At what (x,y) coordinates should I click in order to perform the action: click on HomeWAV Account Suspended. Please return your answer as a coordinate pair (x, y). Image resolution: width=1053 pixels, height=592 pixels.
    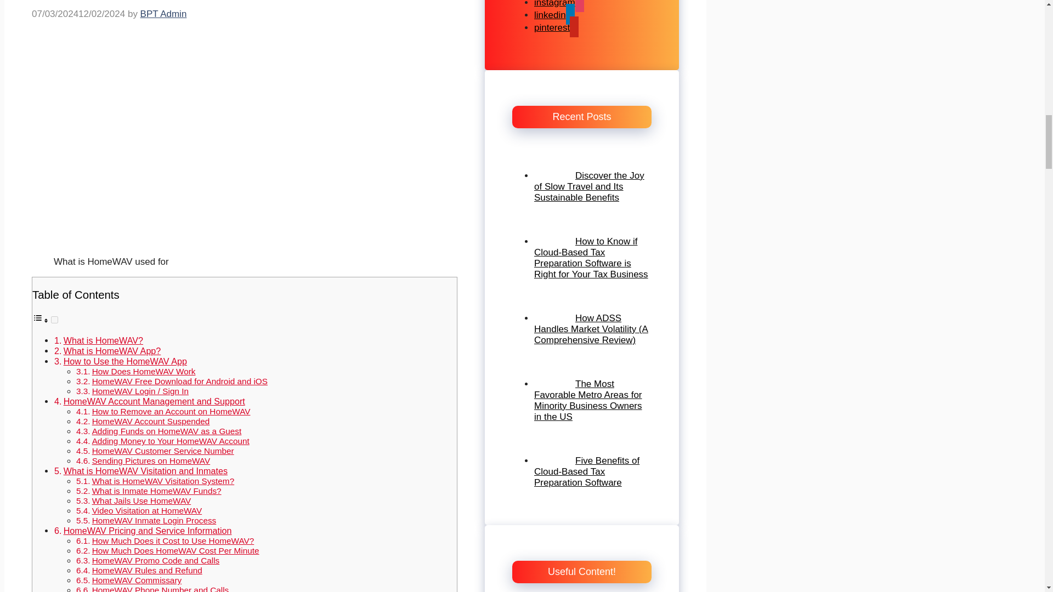
    Looking at the image, I should click on (151, 421).